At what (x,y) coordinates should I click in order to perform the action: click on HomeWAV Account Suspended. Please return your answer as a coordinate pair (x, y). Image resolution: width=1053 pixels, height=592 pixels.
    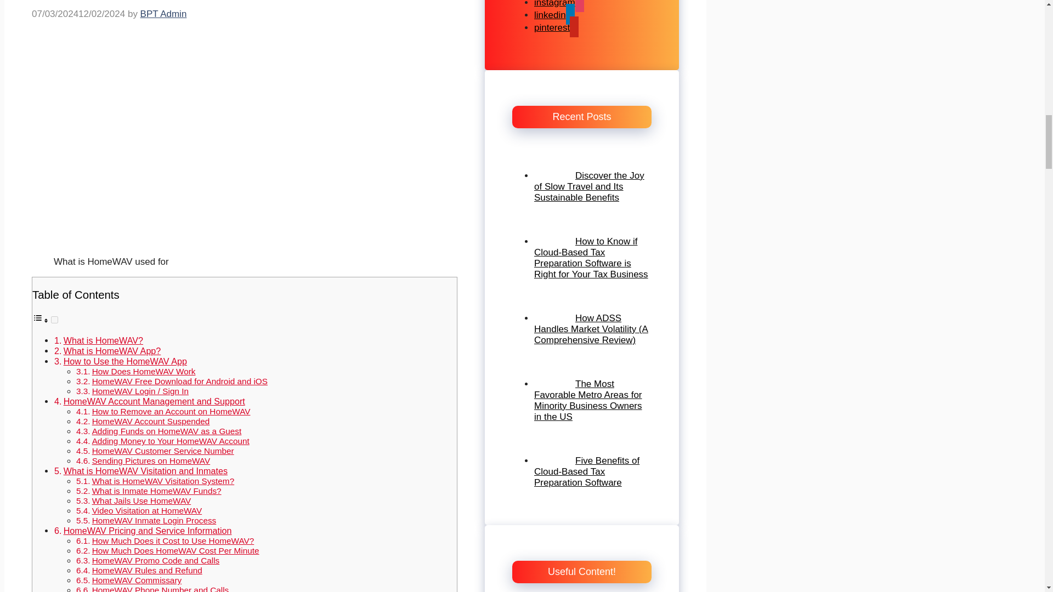
    Looking at the image, I should click on (151, 421).